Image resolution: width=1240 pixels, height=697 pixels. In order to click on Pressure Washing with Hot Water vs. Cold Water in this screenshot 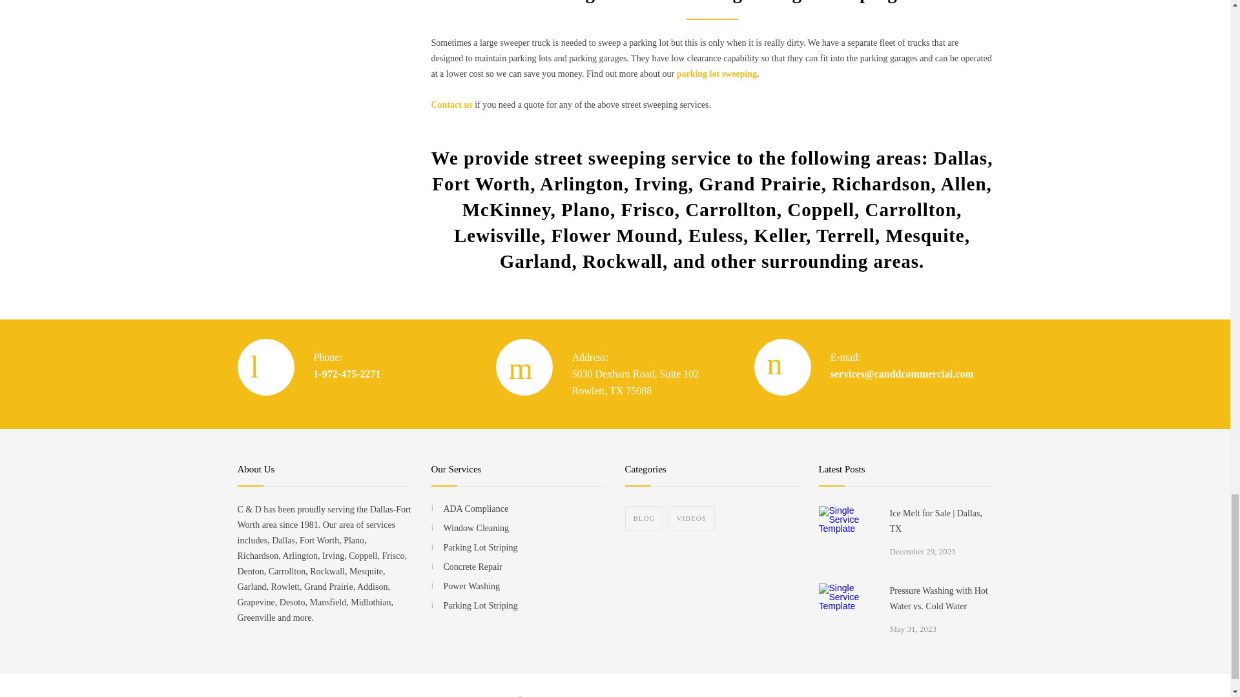, I will do `click(942, 598)`.